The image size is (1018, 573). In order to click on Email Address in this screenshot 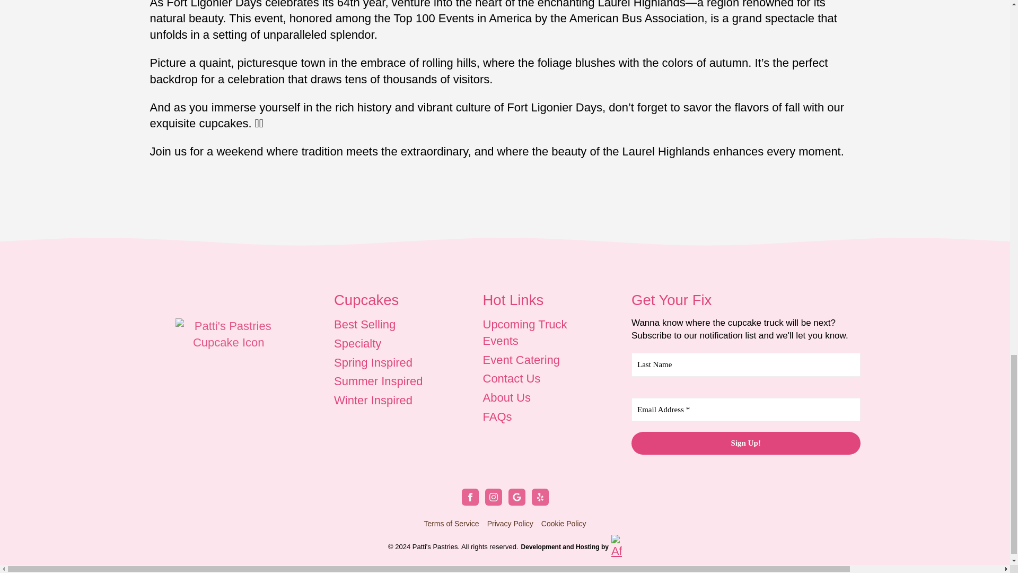, I will do `click(745, 409)`.